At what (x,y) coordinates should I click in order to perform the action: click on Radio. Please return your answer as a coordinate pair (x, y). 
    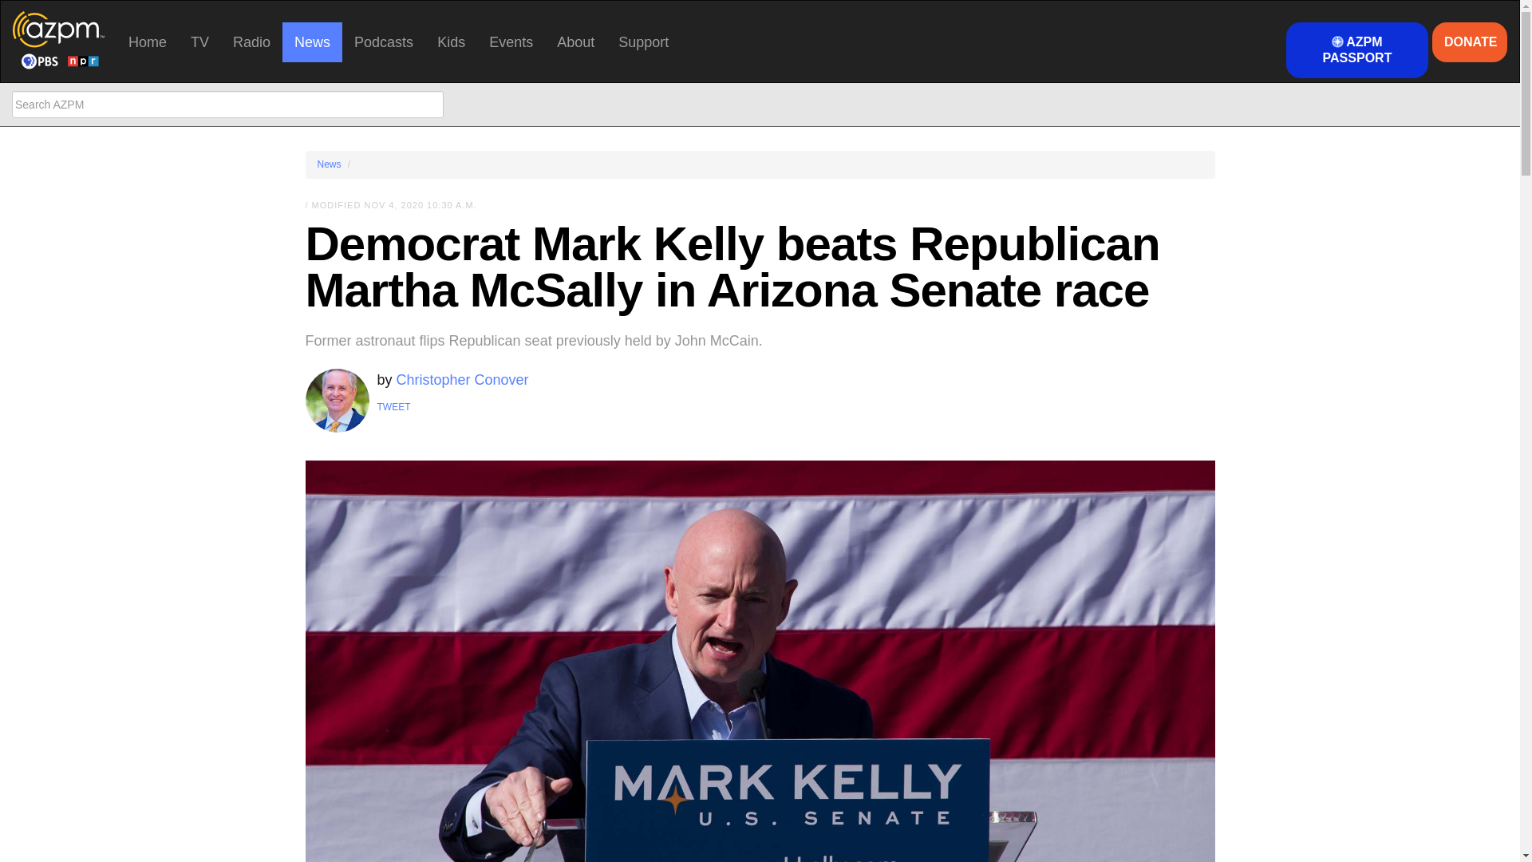
    Looking at the image, I should click on (251, 42).